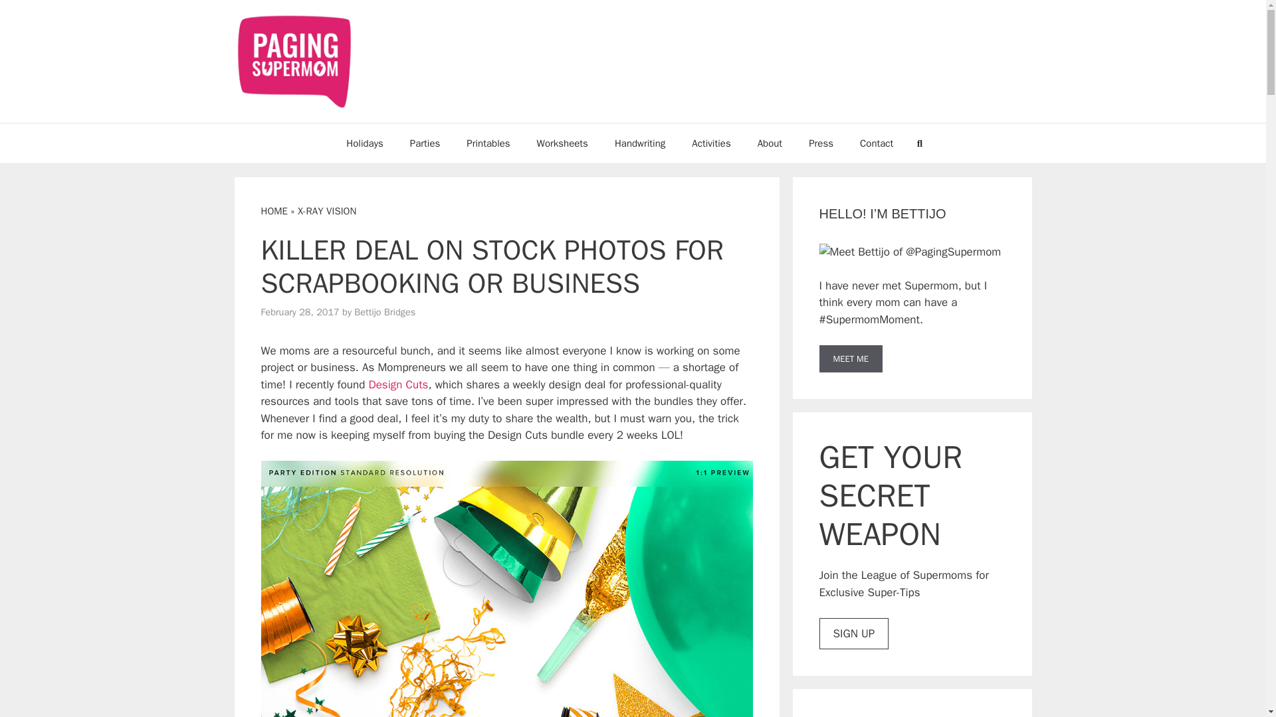 The height and width of the screenshot is (717, 1276). What do you see at coordinates (397, 384) in the screenshot?
I see `Design Cuts` at bounding box center [397, 384].